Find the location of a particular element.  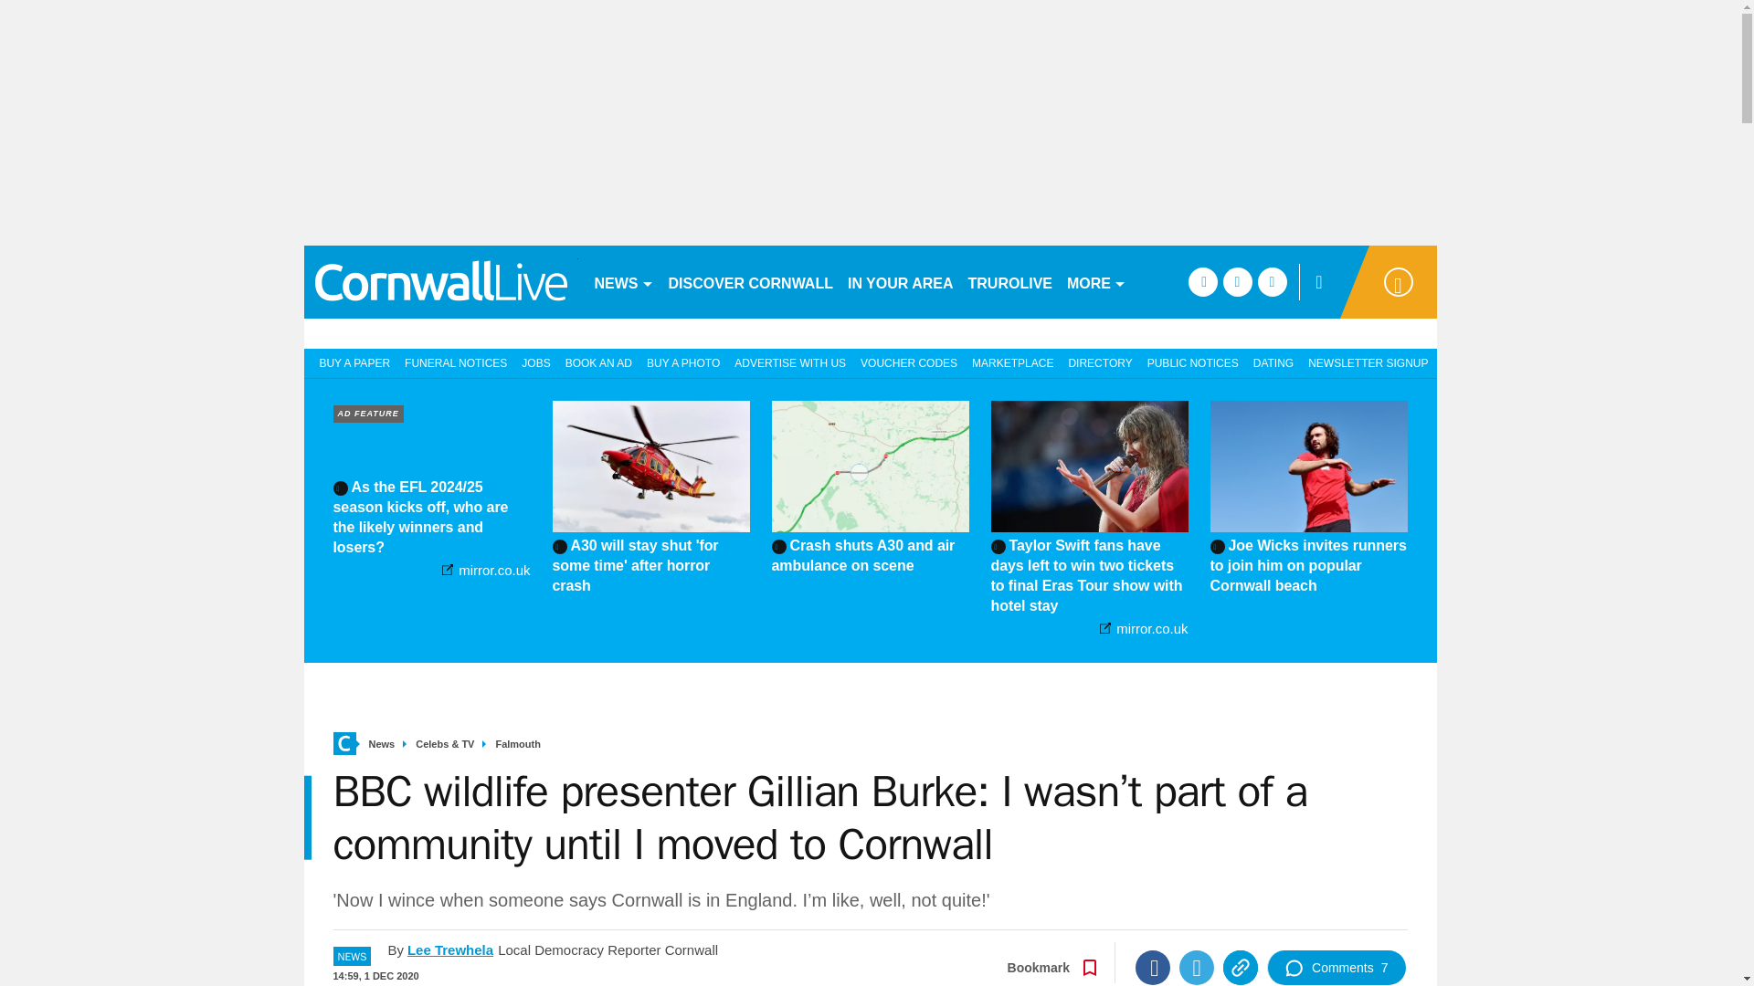

NEWS is located at coordinates (623, 281).